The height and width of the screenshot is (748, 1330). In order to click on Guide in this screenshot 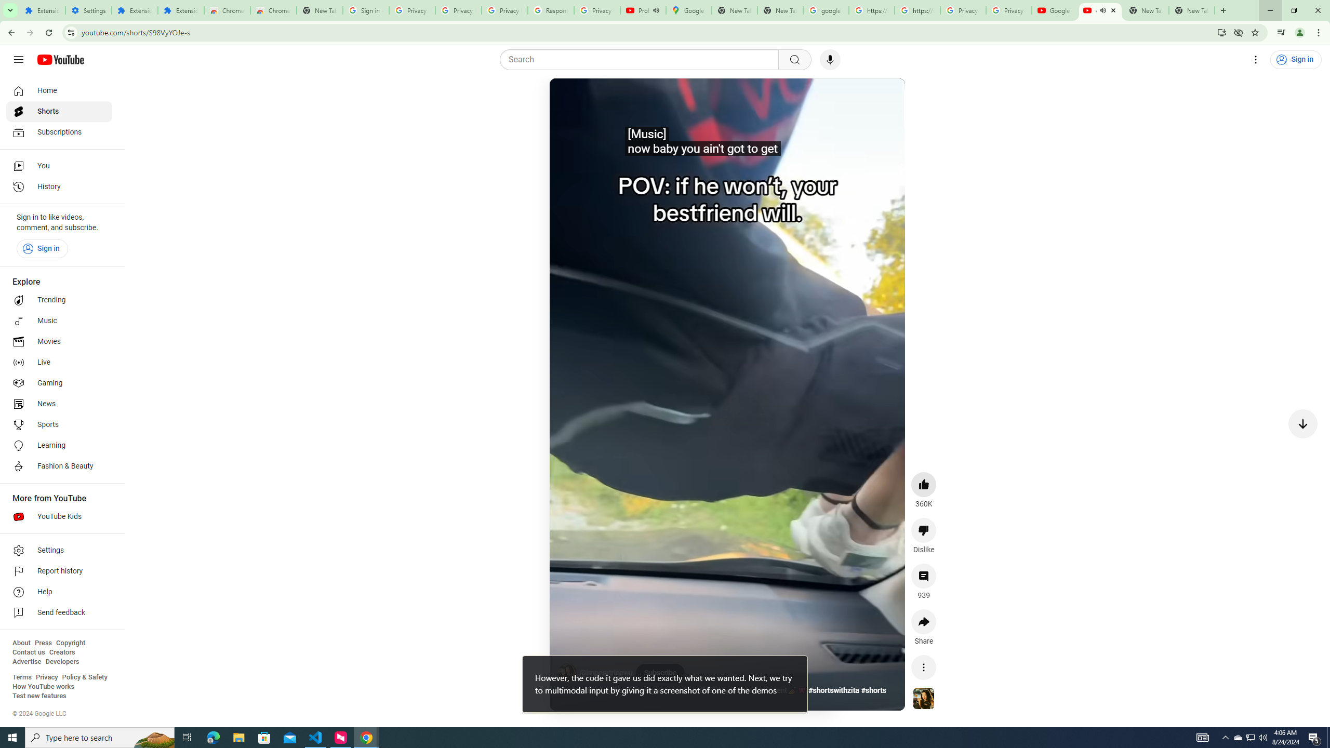, I will do `click(19, 60)`.